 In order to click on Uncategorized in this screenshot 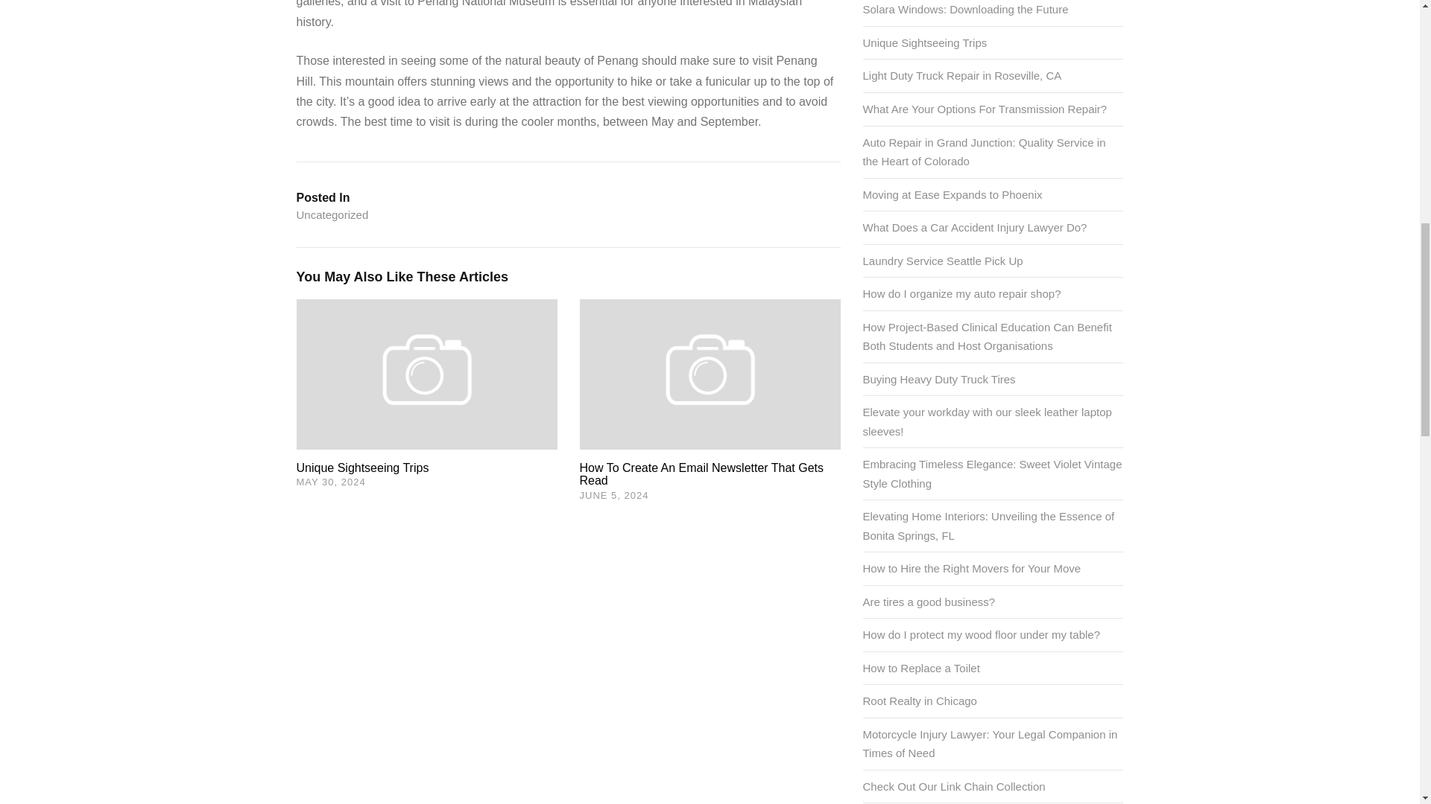, I will do `click(332, 215)`.